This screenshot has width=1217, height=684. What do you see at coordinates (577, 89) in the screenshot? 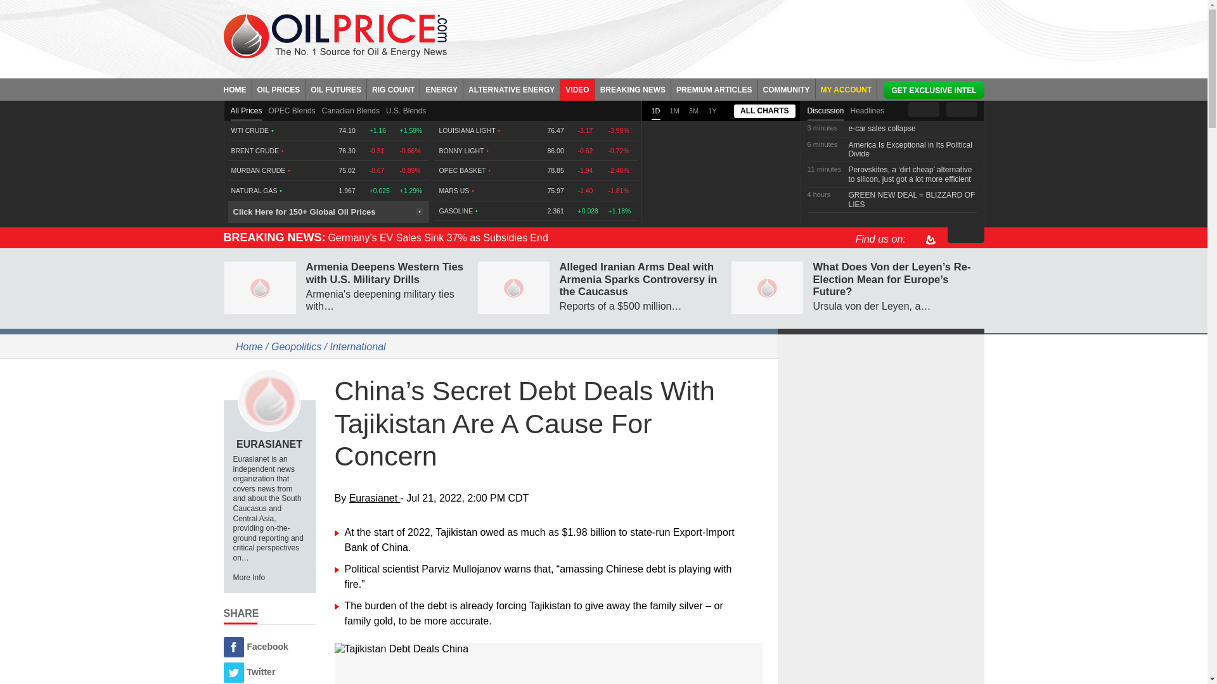
I see `VIDEO` at bounding box center [577, 89].